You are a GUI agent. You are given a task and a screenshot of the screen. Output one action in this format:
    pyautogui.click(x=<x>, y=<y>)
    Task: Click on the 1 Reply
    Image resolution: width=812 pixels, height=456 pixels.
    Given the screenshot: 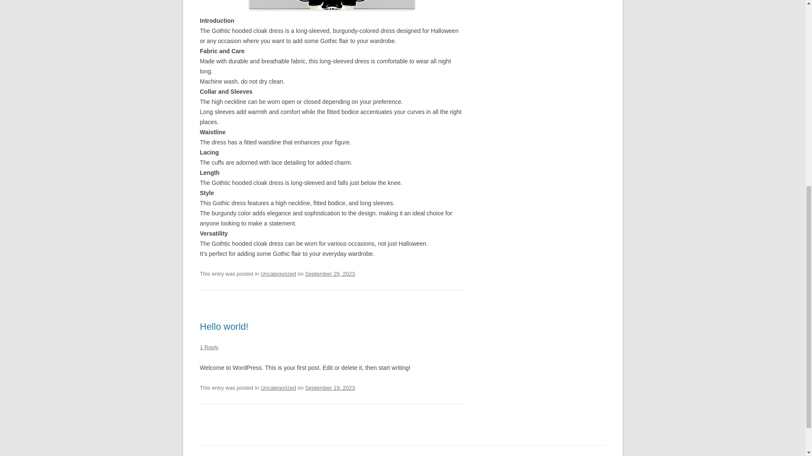 What is the action you would take?
    pyautogui.click(x=209, y=347)
    